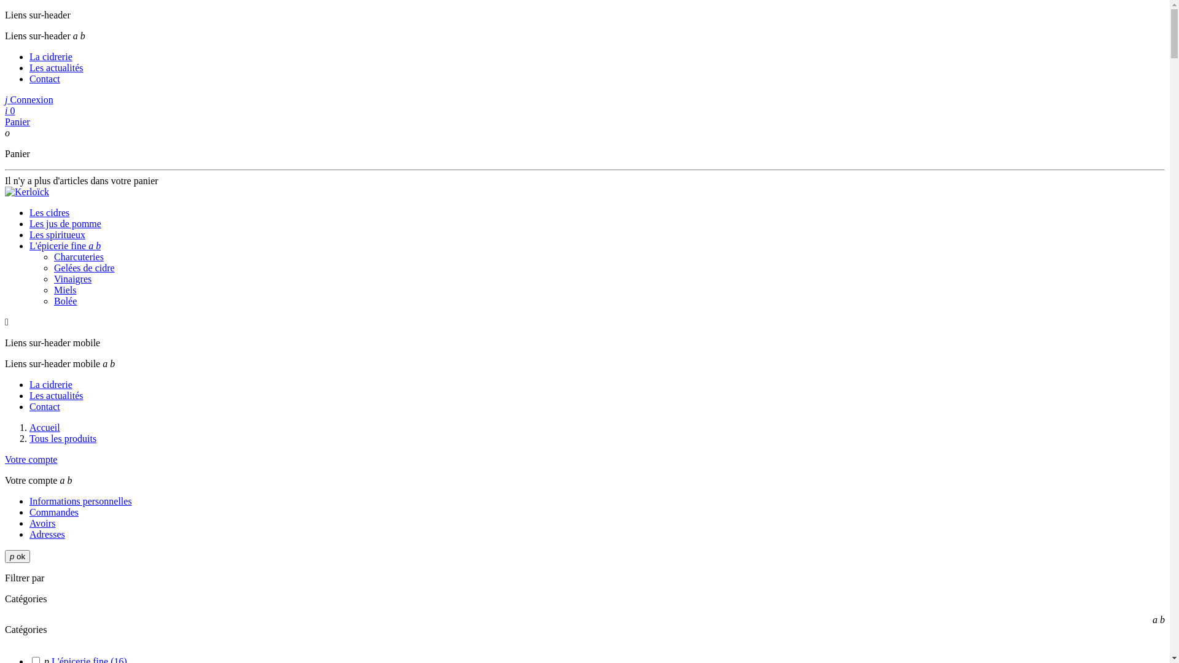 The height and width of the screenshot is (663, 1179). I want to click on Votre compte, so click(31, 459).